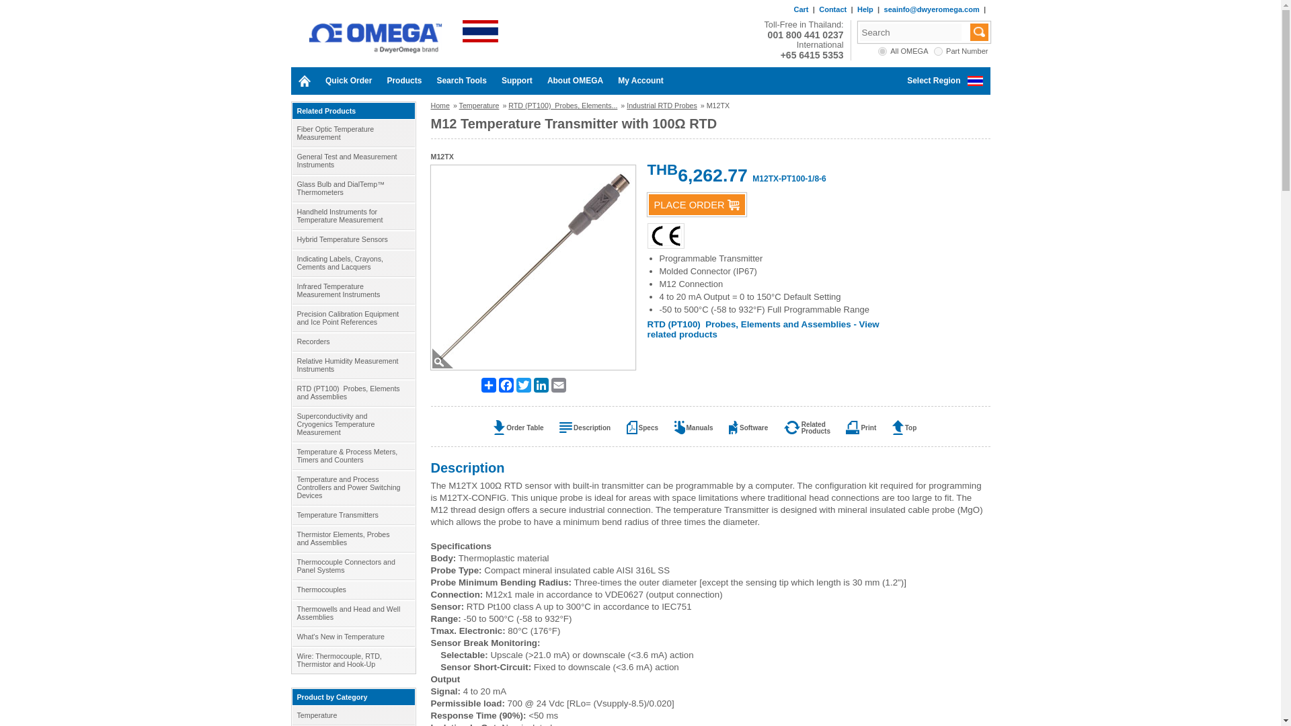 The height and width of the screenshot is (726, 1291). I want to click on General Test and Measurement Instruments, so click(352, 161).